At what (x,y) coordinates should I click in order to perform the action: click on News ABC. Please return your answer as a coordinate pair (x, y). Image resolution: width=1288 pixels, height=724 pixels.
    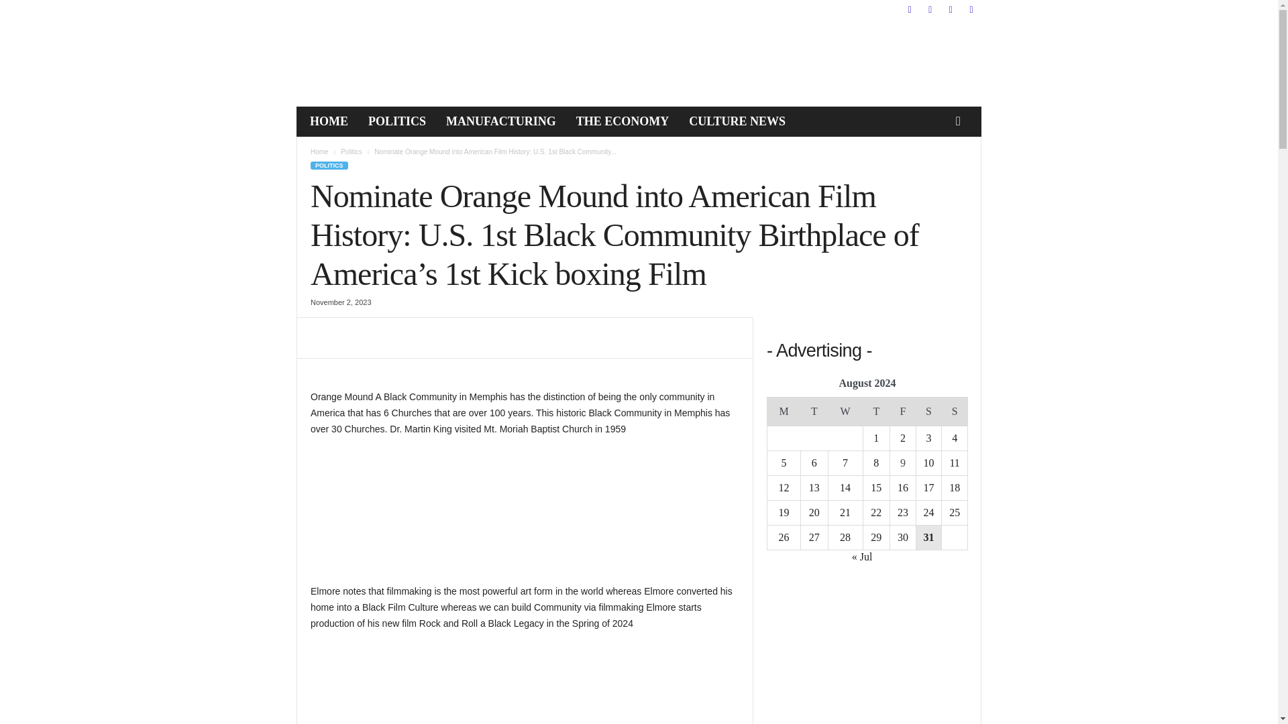
    Looking at the image, I should click on (388, 63).